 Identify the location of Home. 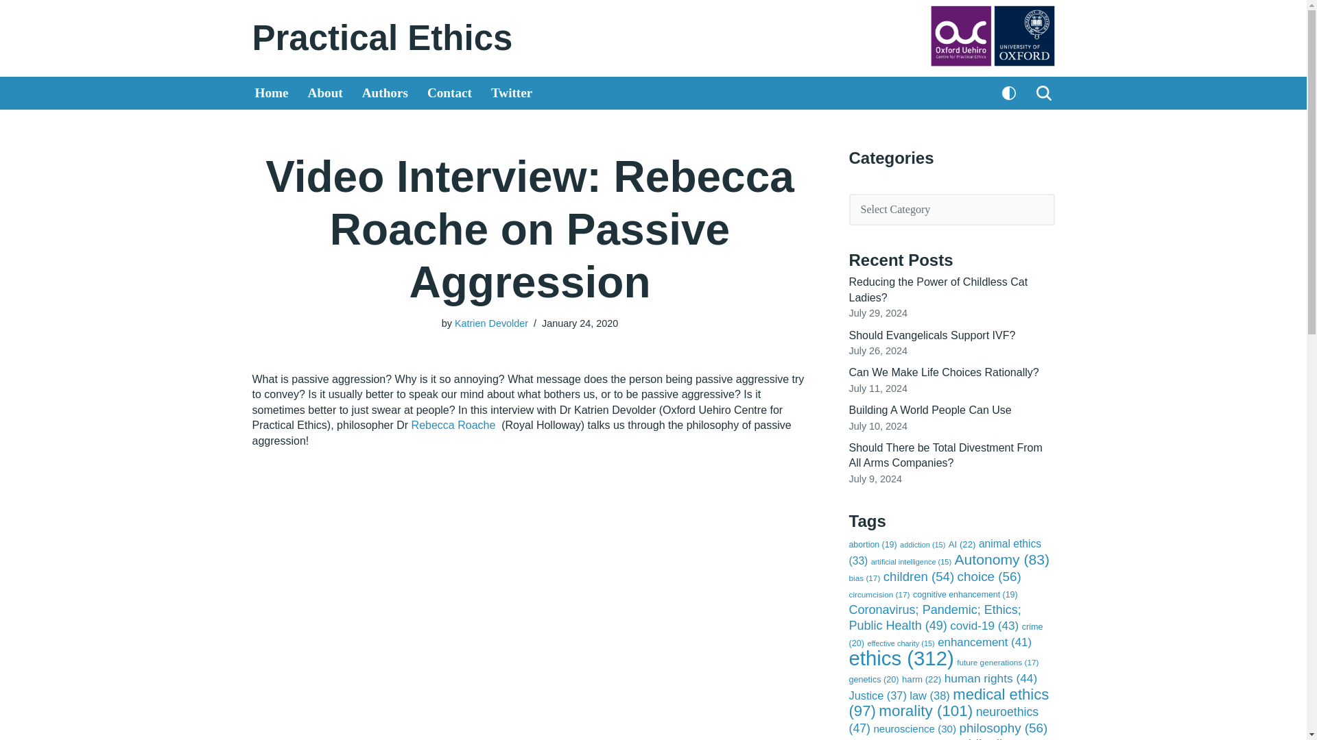
(272, 93).